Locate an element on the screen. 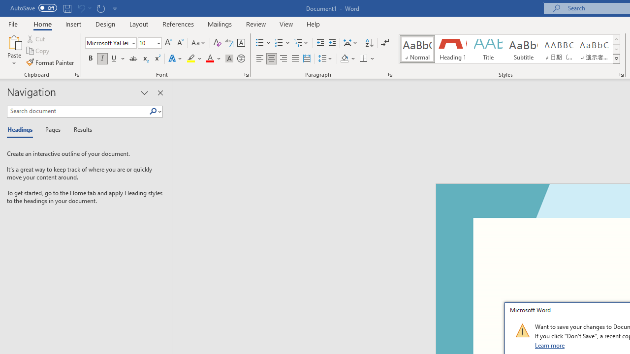  Learn more is located at coordinates (550, 345).